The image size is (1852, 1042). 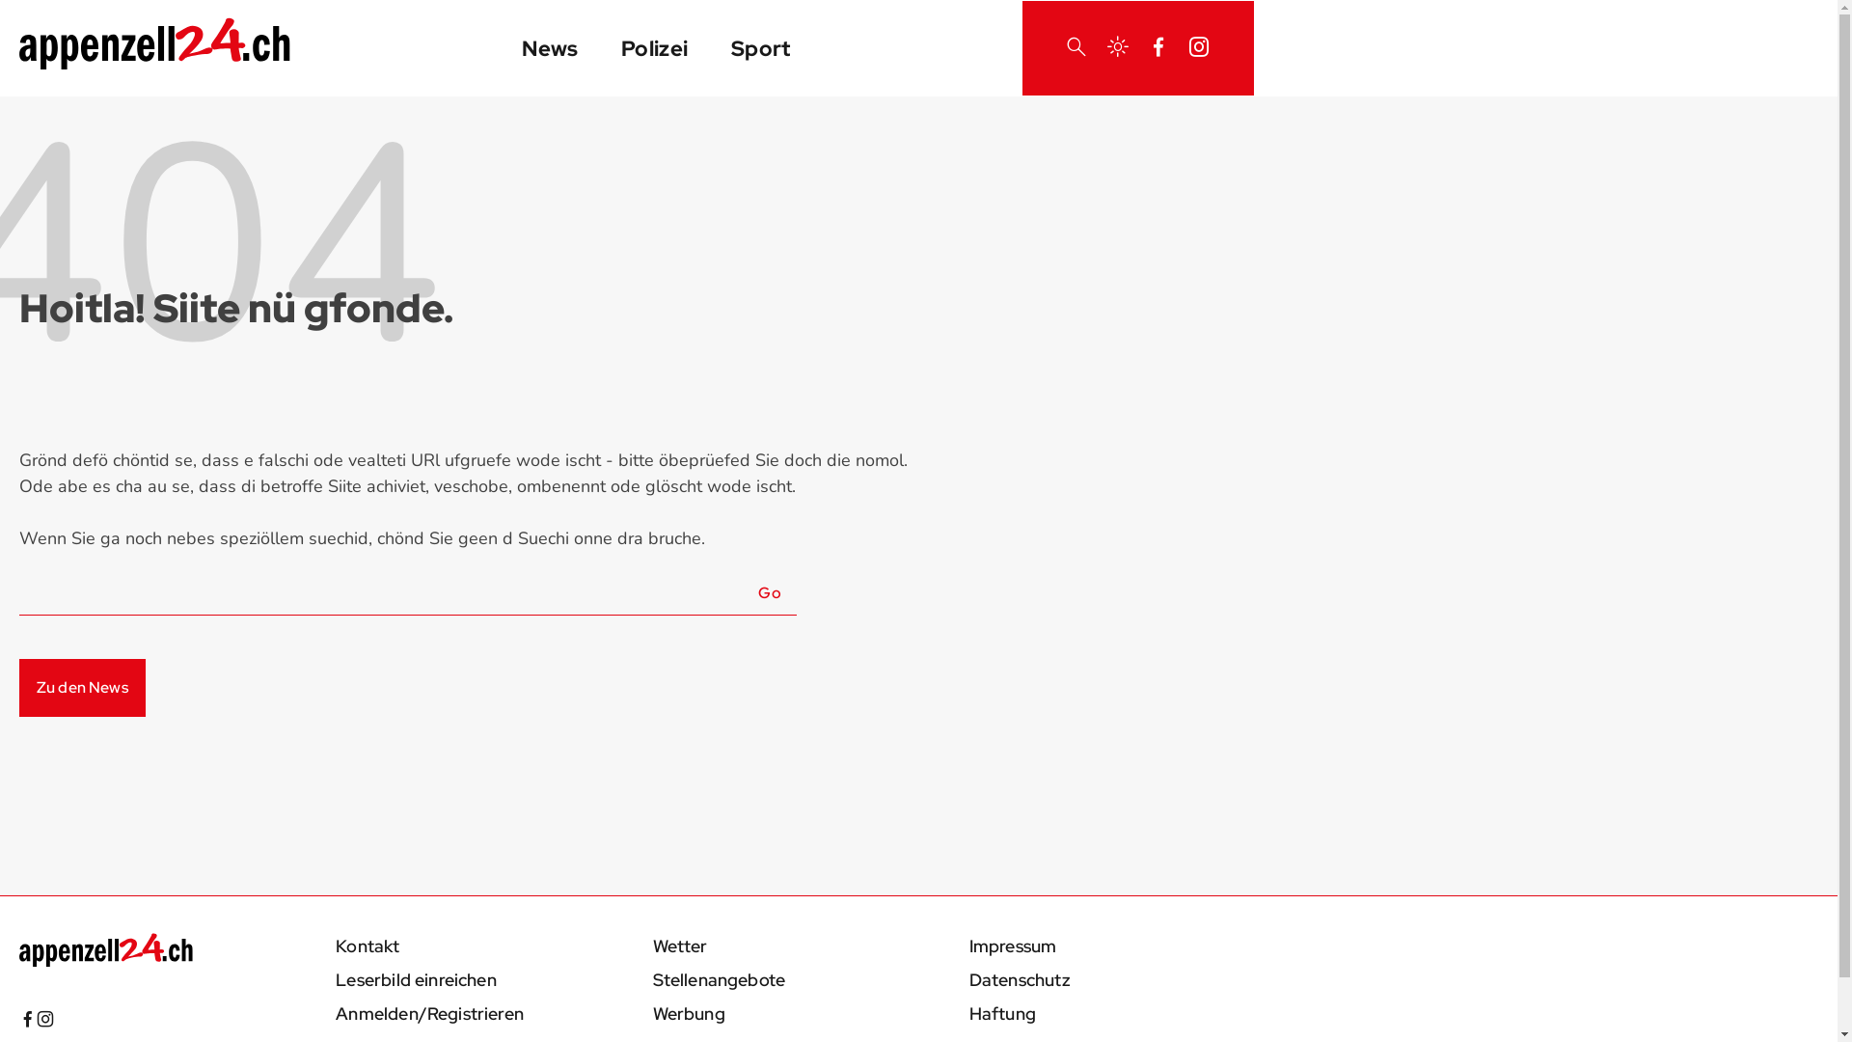 What do you see at coordinates (430, 1013) in the screenshot?
I see `Anmelden/Registrieren` at bounding box center [430, 1013].